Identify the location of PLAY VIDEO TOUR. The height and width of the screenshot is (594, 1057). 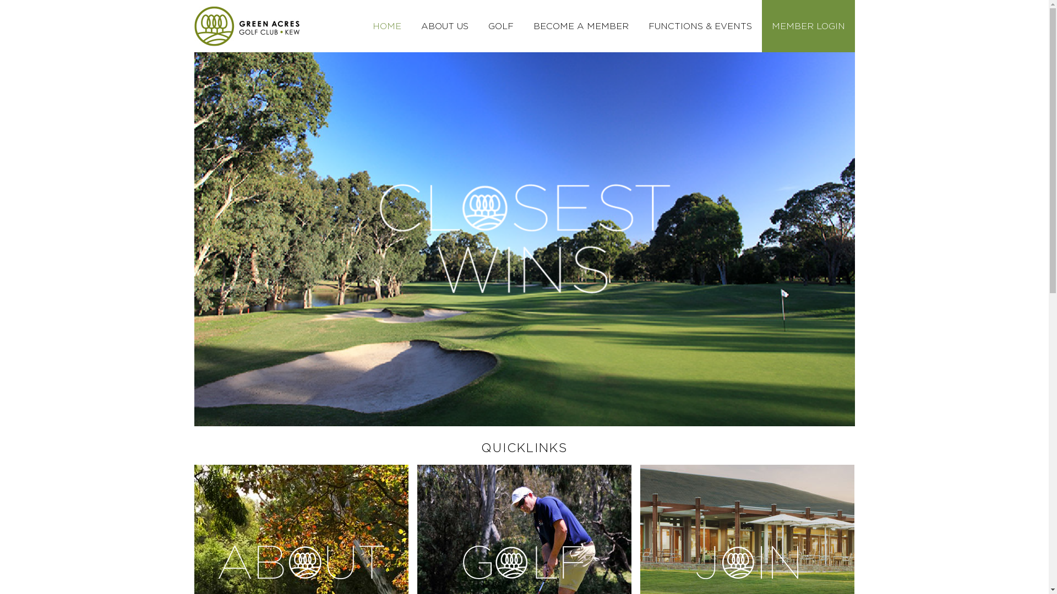
(524, 310).